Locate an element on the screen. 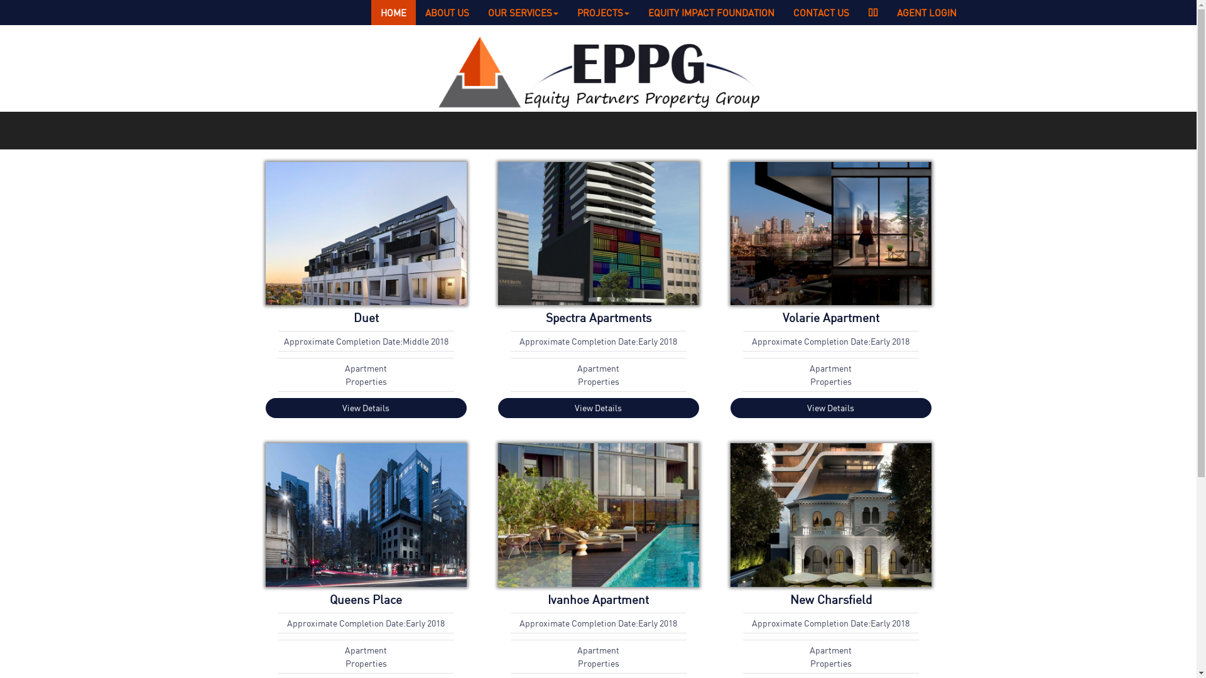 This screenshot has height=678, width=1206. PROJECTS is located at coordinates (603, 13).